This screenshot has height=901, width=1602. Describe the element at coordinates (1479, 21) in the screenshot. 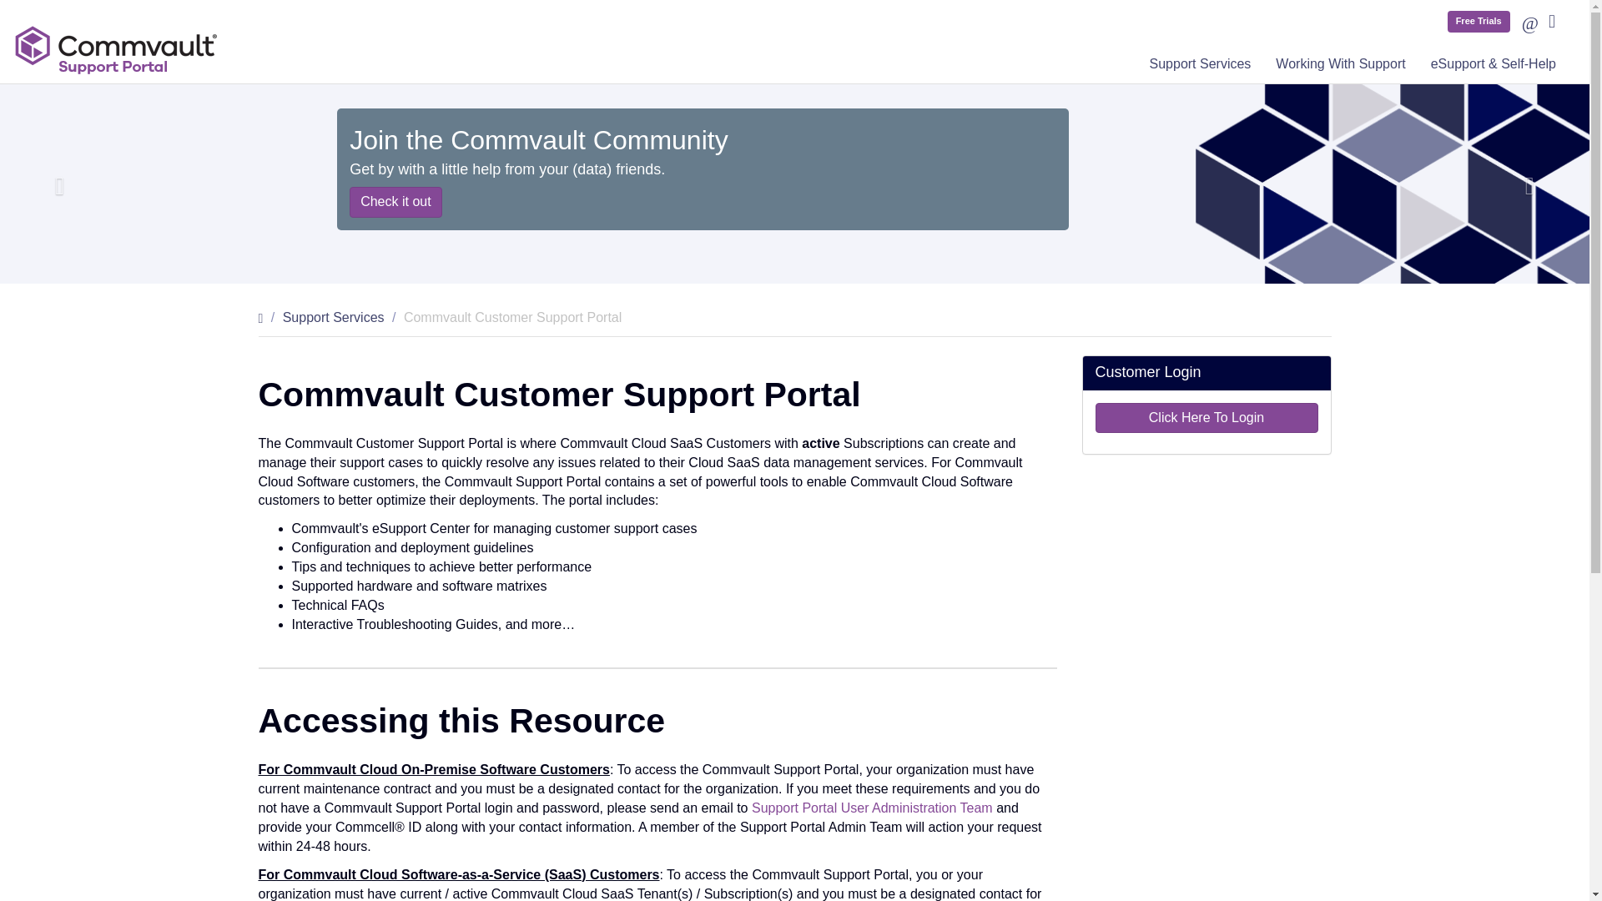

I see `Free Trials` at that location.